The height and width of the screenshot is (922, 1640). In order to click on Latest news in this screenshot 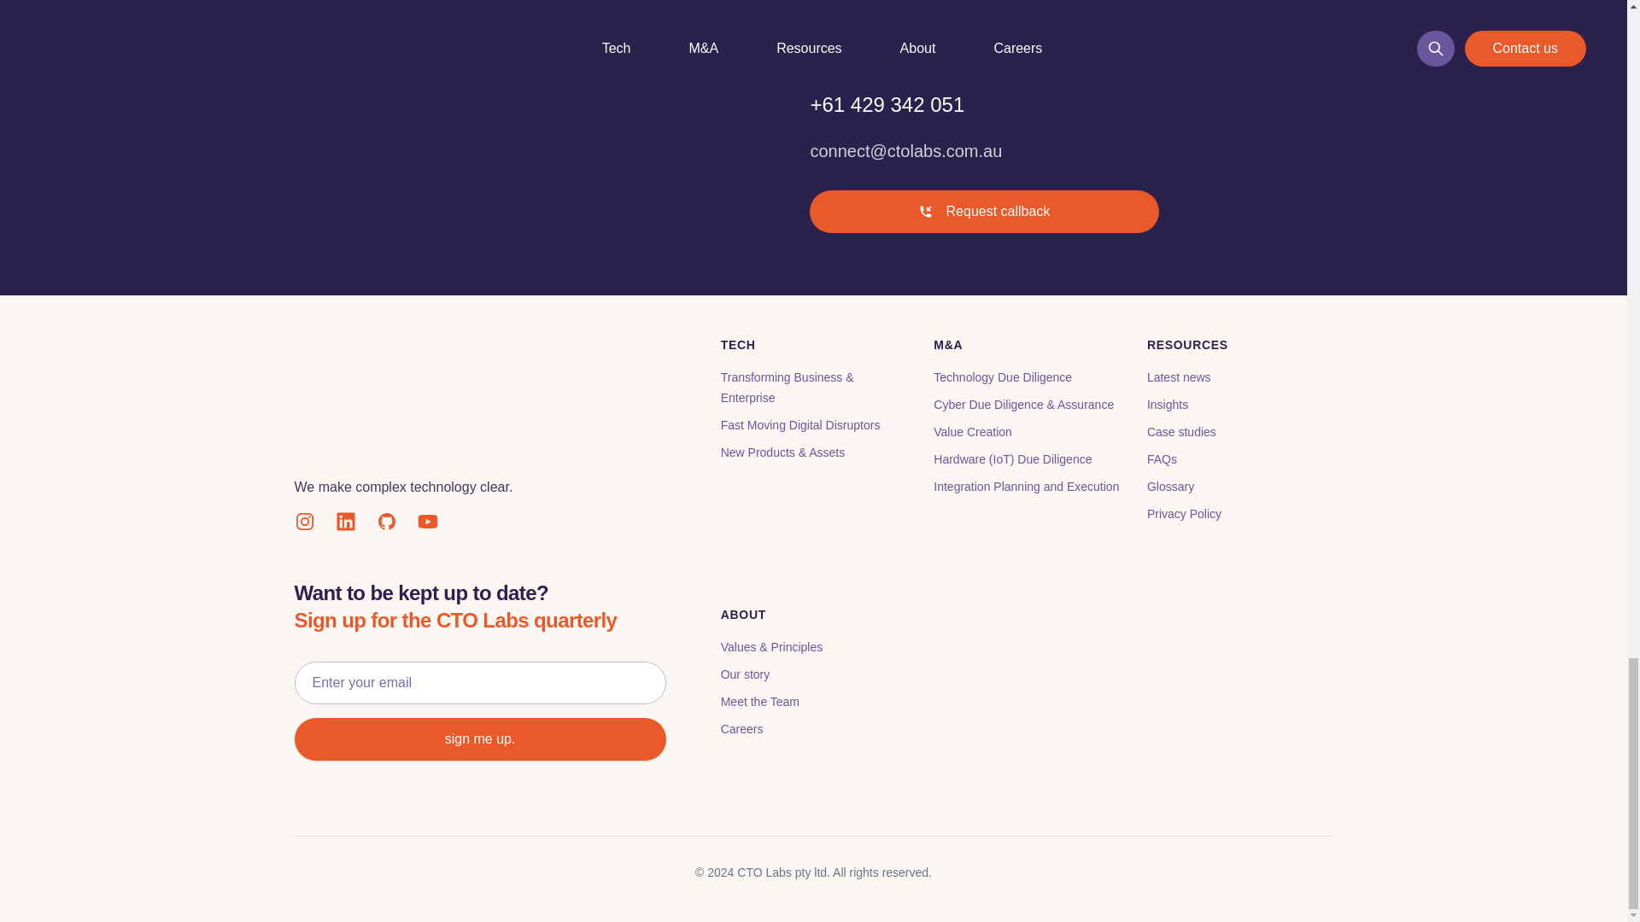, I will do `click(1179, 377)`.